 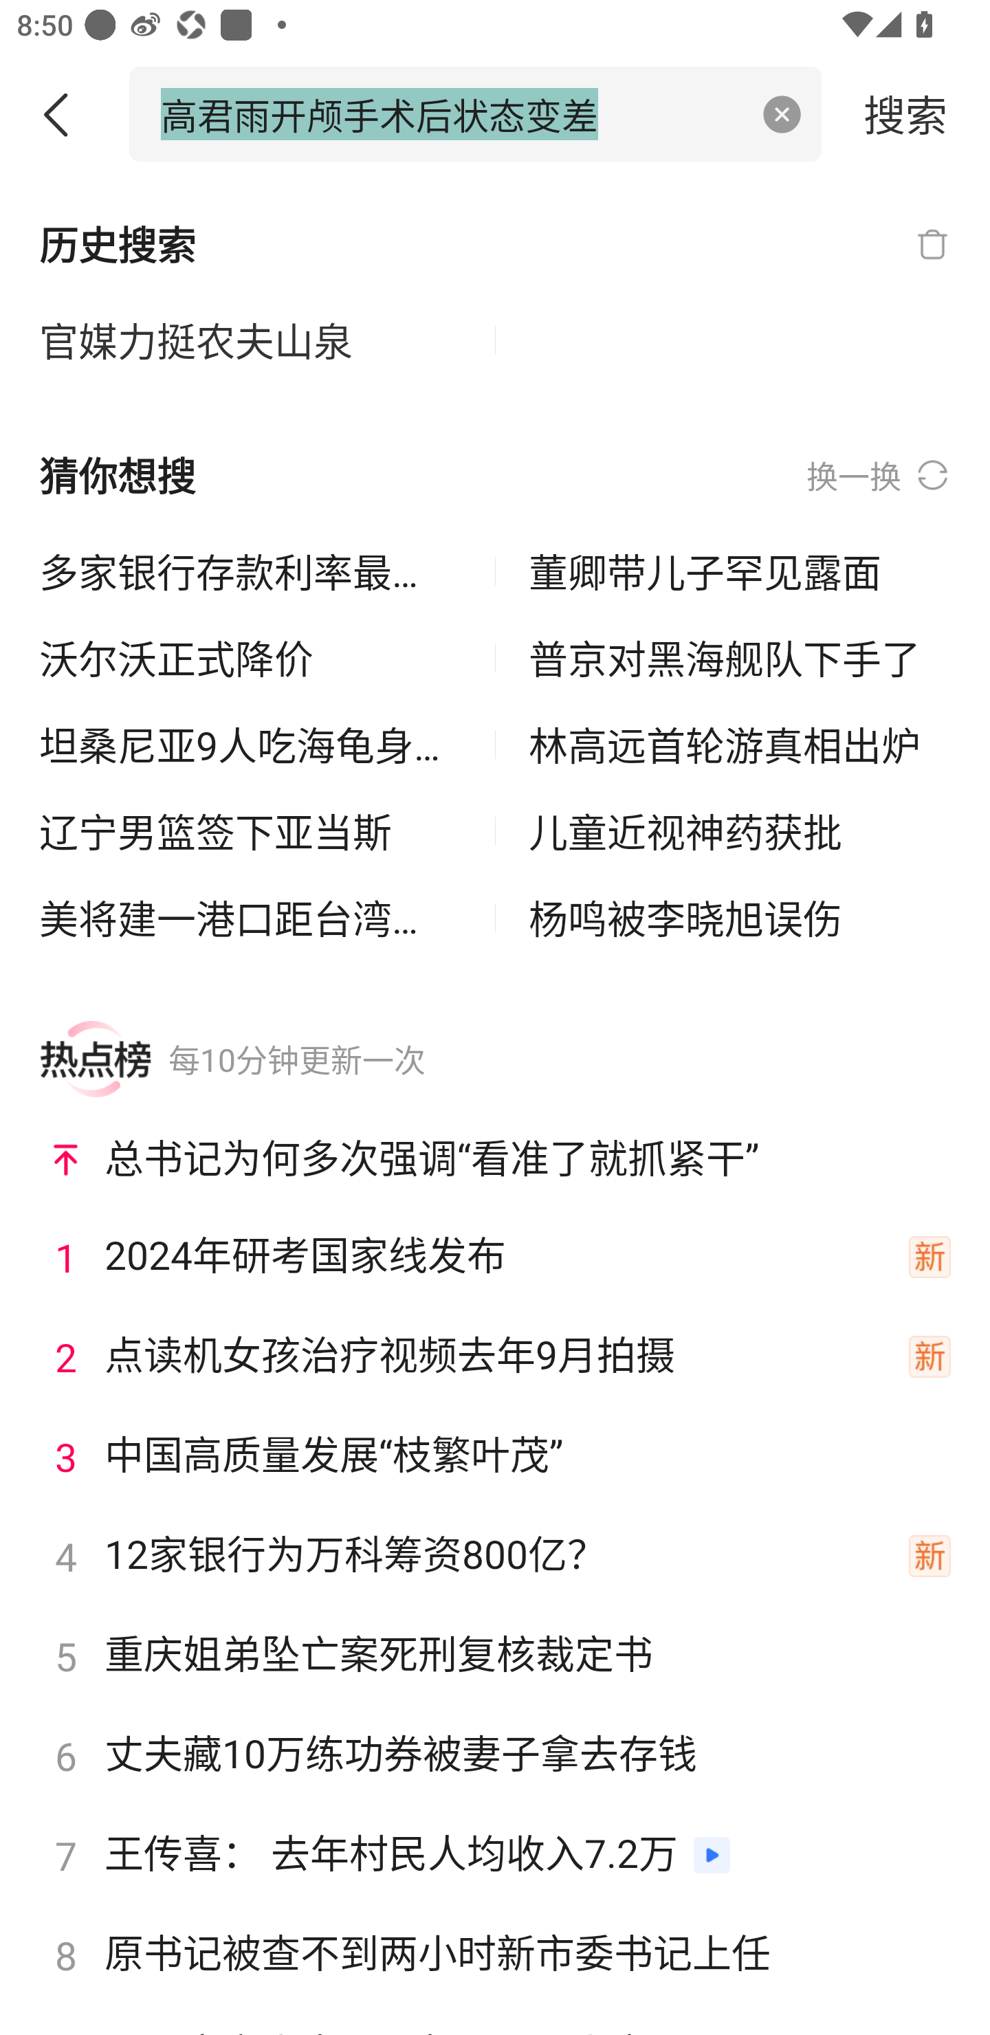 I want to click on 杨鸣被李晓旭误伤, so click(x=739, y=917).